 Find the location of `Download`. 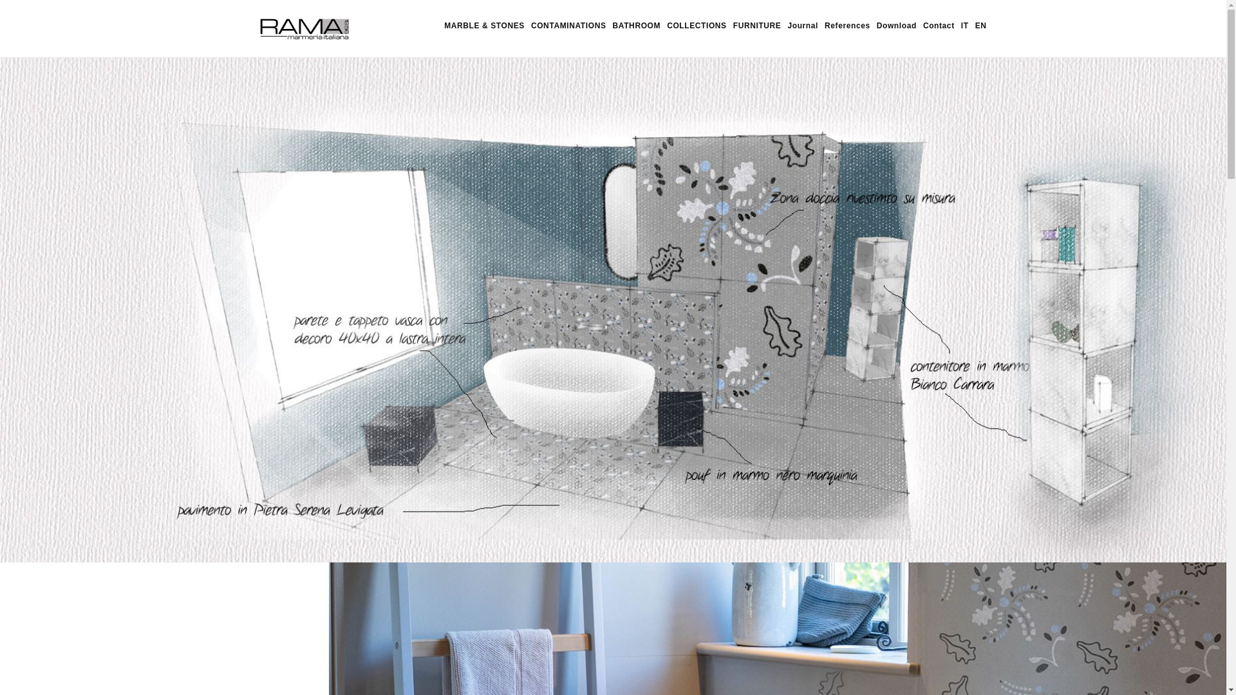

Download is located at coordinates (896, 26).